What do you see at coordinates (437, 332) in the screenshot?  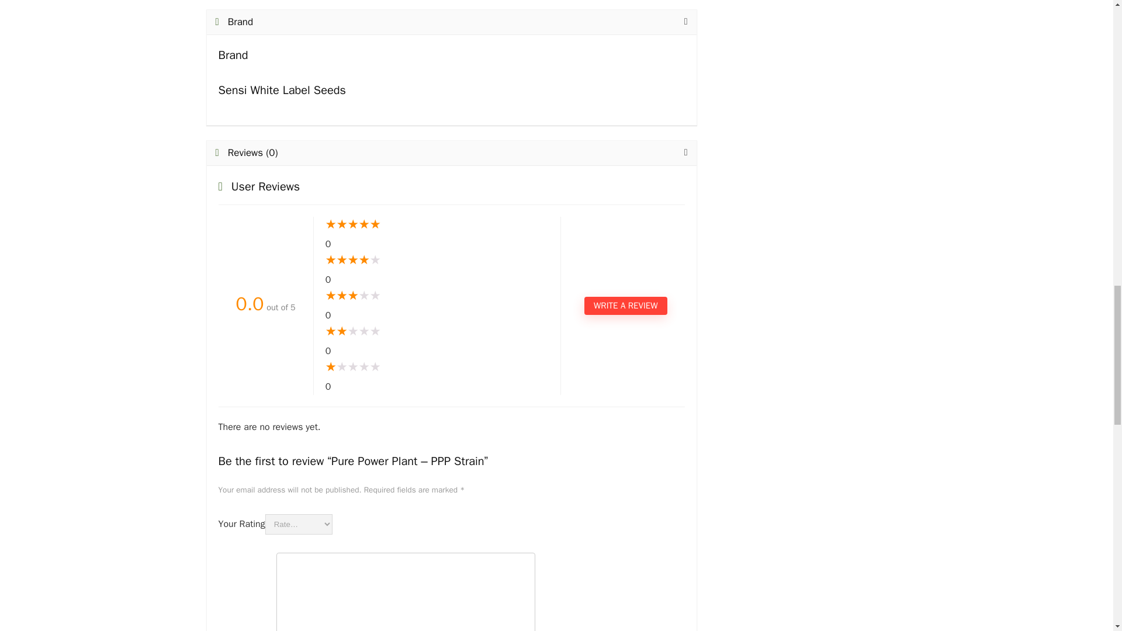 I see `Rated 2 out of 5` at bounding box center [437, 332].